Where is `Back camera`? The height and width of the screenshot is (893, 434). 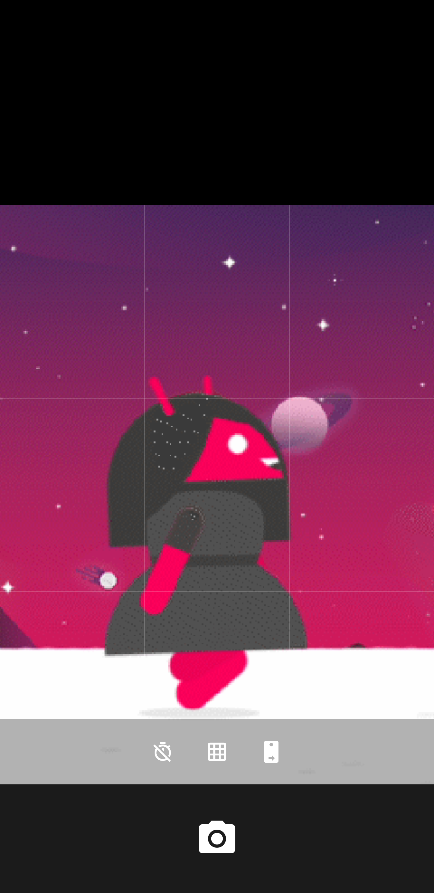 Back camera is located at coordinates (271, 752).